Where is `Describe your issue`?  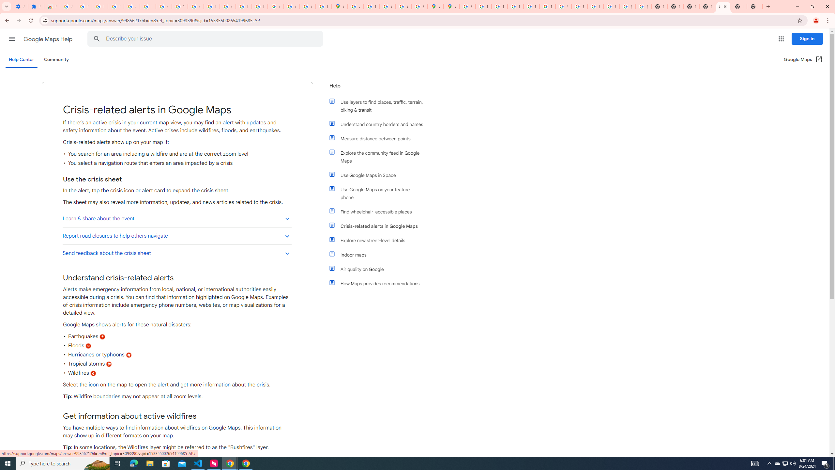 Describe your issue is located at coordinates (207, 39).